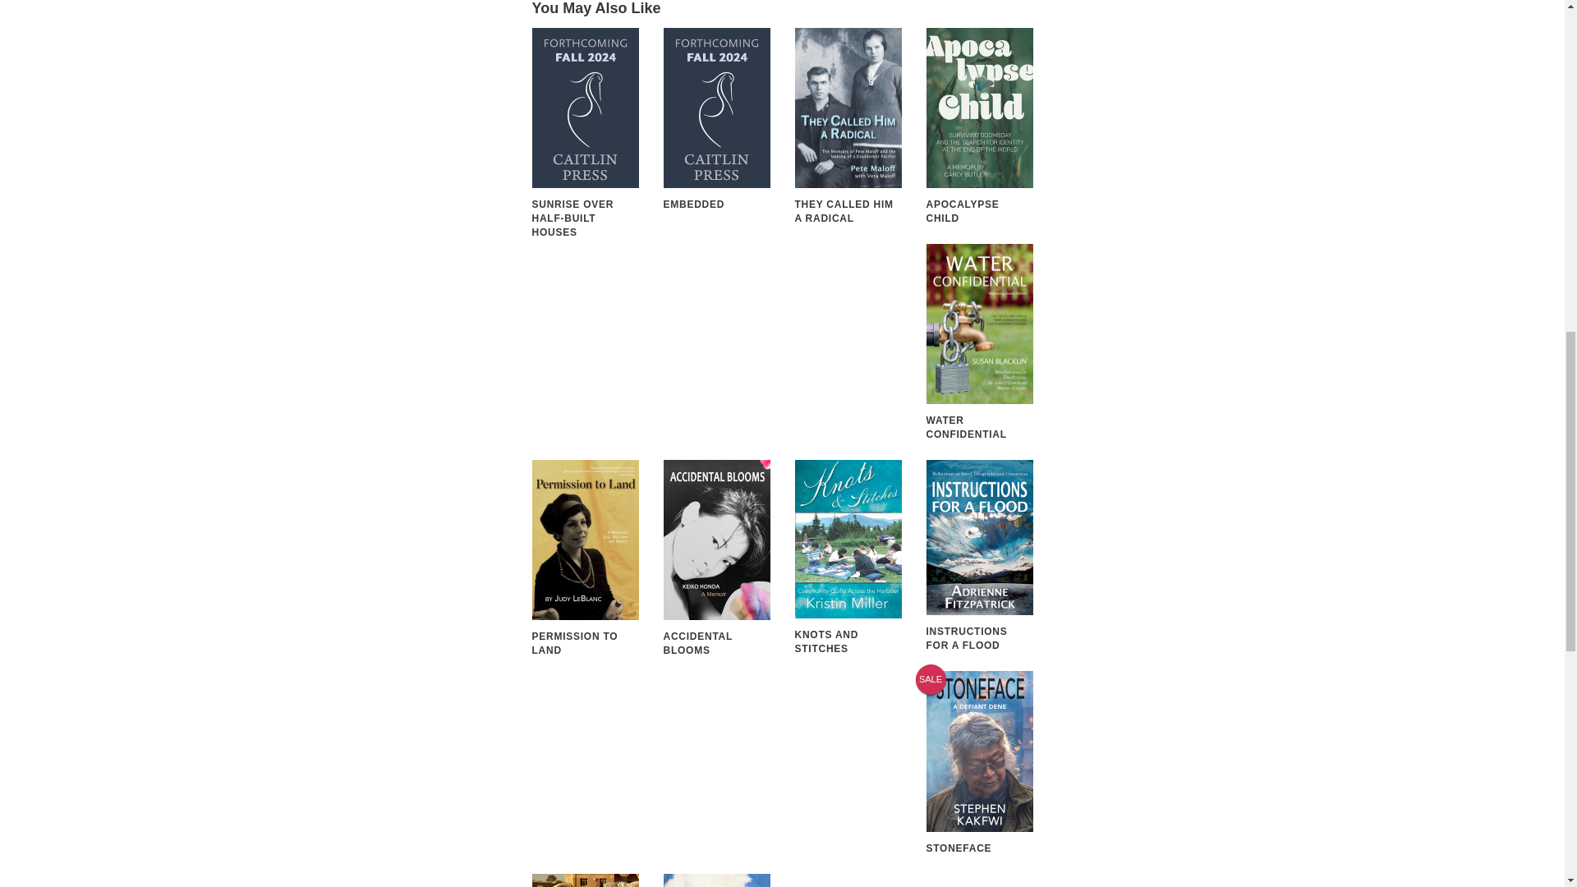  I want to click on View Water Confidential, so click(979, 342).